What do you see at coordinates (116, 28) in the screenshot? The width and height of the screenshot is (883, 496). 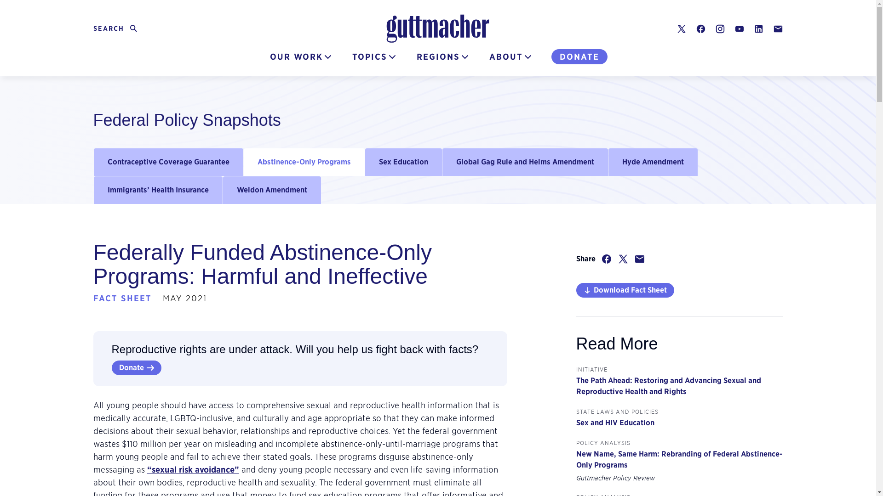 I see `Twitter` at bounding box center [116, 28].